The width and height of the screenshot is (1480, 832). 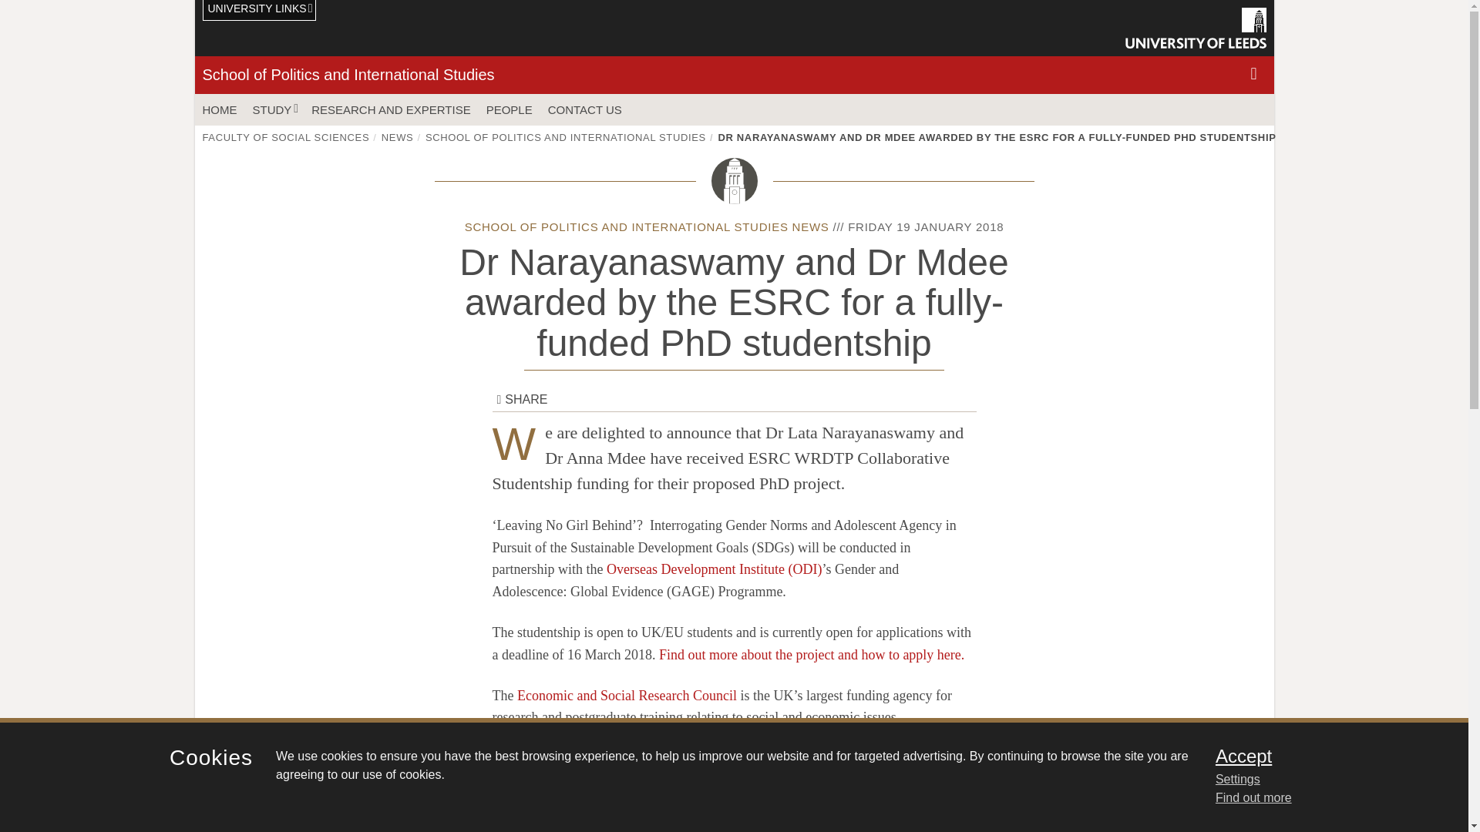 What do you see at coordinates (1321, 780) in the screenshot?
I see `Settings` at bounding box center [1321, 780].